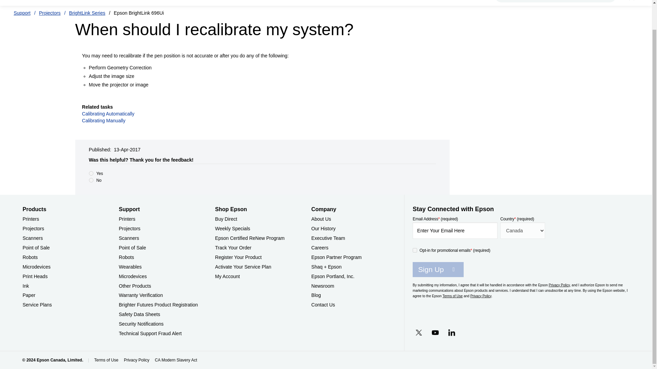  What do you see at coordinates (91, 174) in the screenshot?
I see `yes` at bounding box center [91, 174].